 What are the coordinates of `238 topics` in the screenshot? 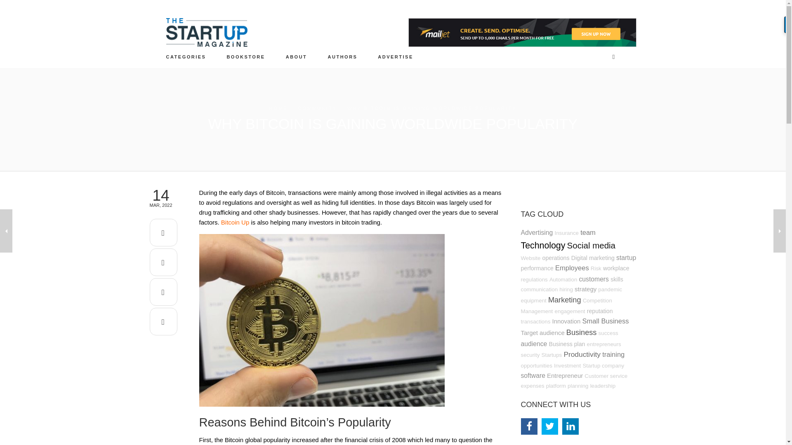 It's located at (592, 258).